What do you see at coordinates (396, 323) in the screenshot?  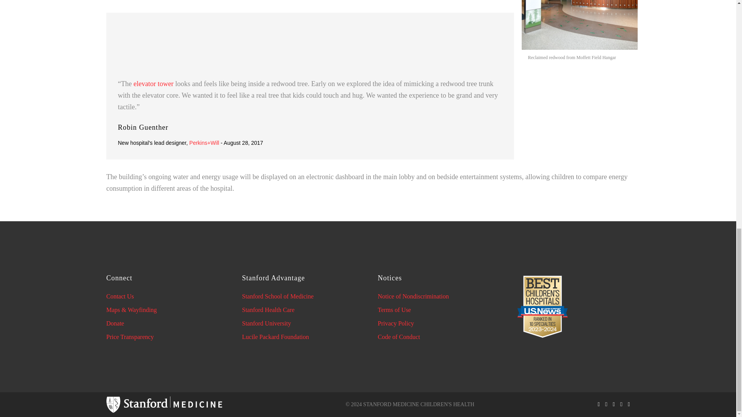 I see `Privacy Policy` at bounding box center [396, 323].